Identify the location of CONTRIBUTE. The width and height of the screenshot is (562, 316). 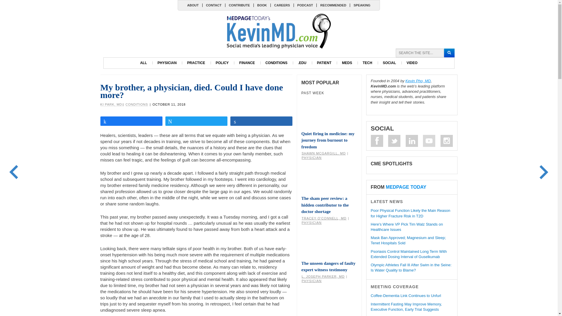
(239, 5).